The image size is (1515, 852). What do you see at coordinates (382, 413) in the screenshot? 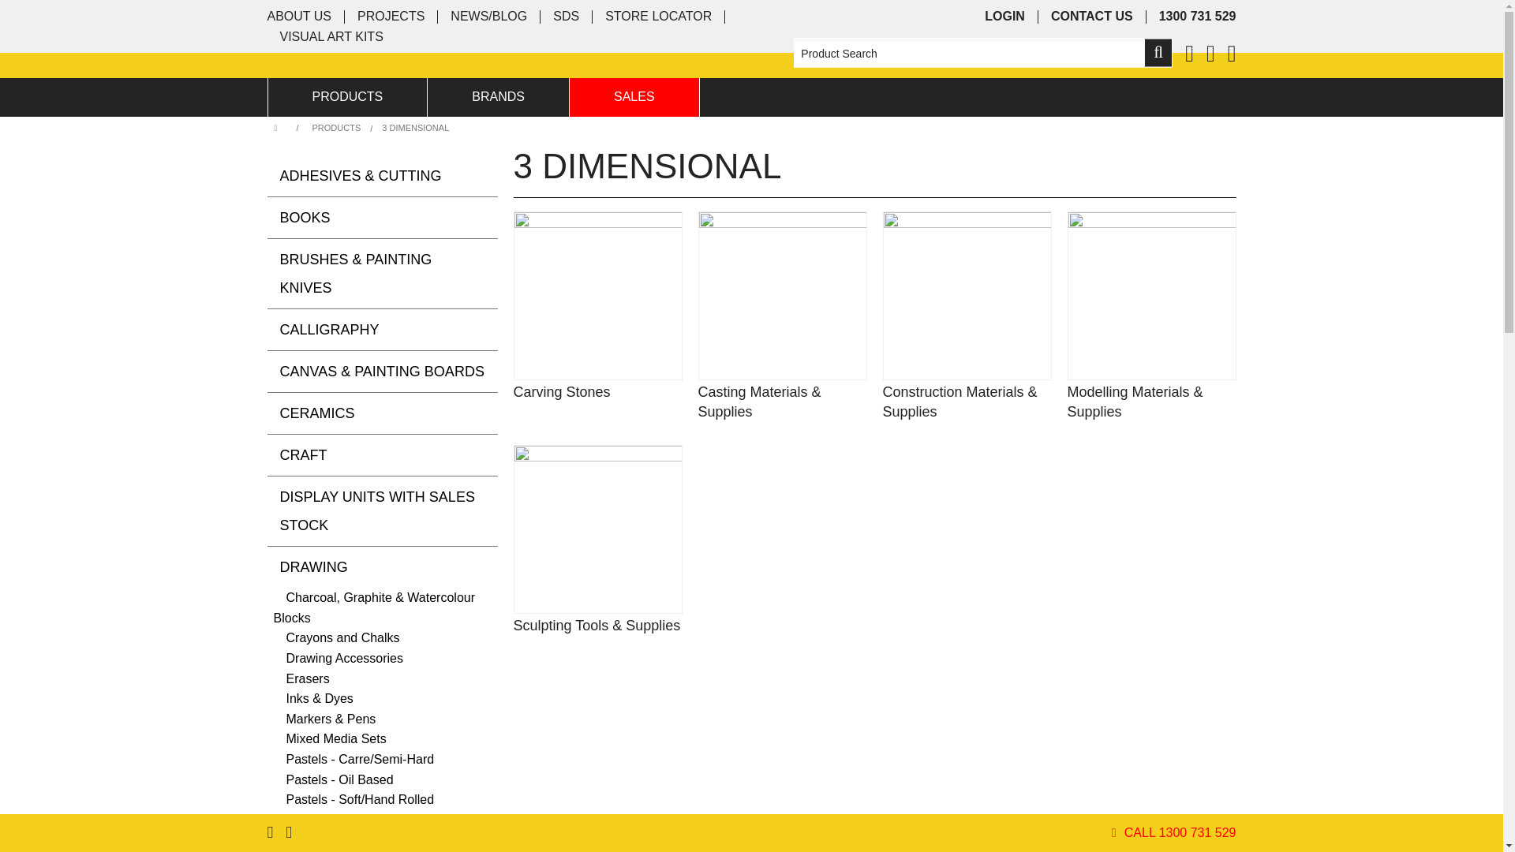
I see `CERAMICS` at bounding box center [382, 413].